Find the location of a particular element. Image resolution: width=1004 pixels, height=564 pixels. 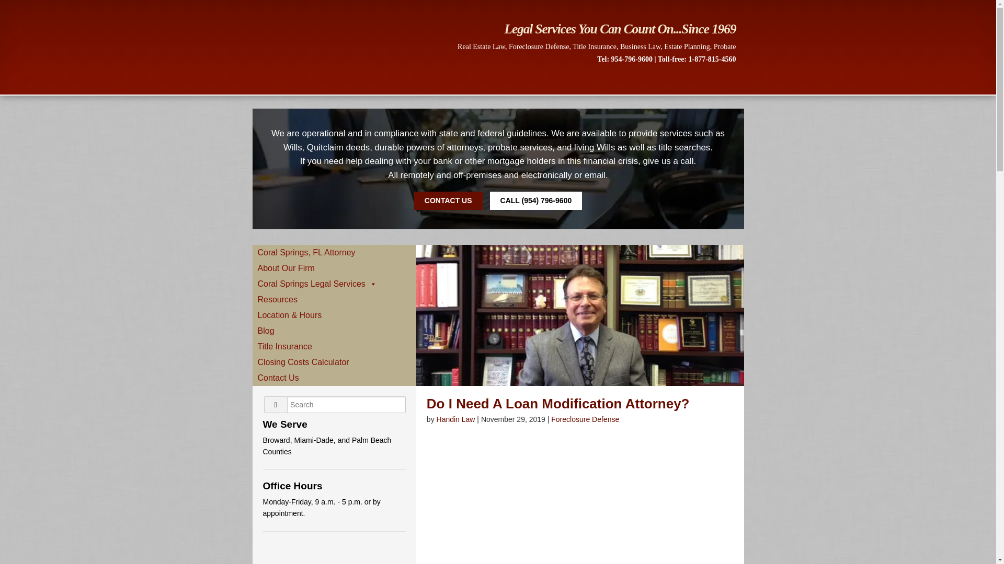

About Our Firm is located at coordinates (334, 268).